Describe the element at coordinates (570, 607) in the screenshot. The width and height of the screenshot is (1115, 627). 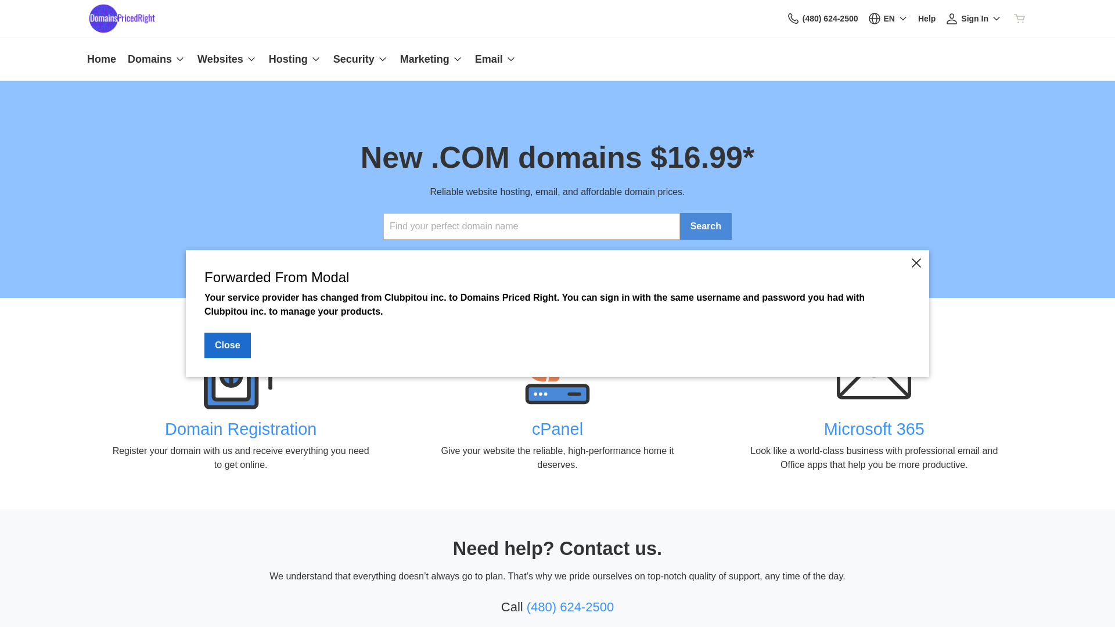
I see `(480) 624-2500` at that location.